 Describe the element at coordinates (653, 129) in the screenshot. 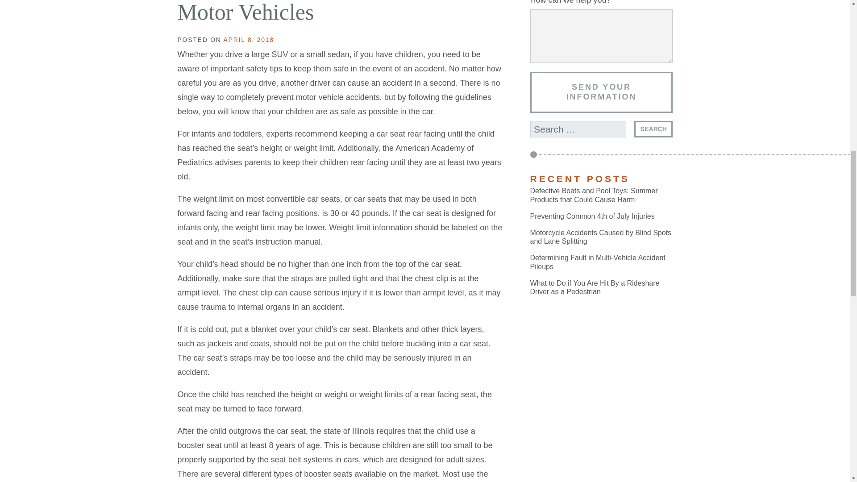

I see `Search` at that location.